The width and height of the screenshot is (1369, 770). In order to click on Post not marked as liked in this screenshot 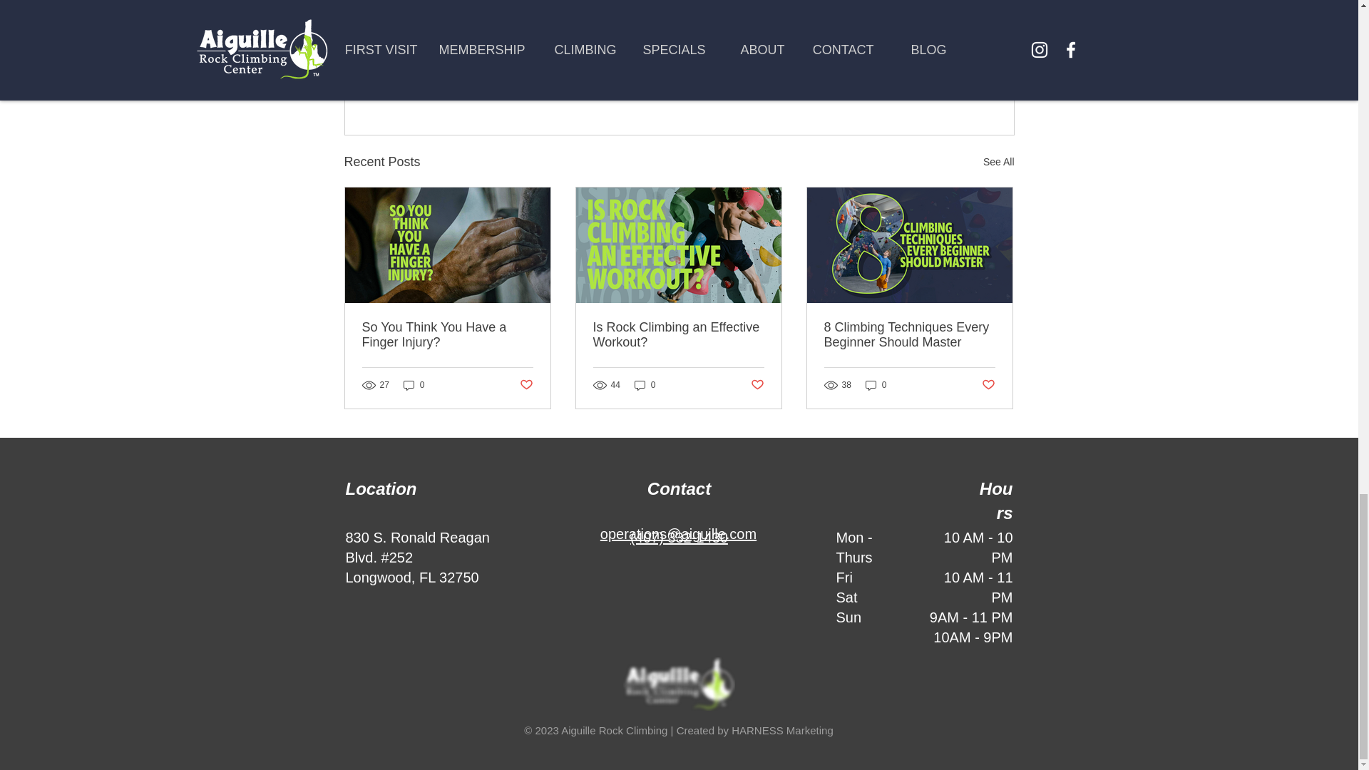, I will do `click(988, 385)`.